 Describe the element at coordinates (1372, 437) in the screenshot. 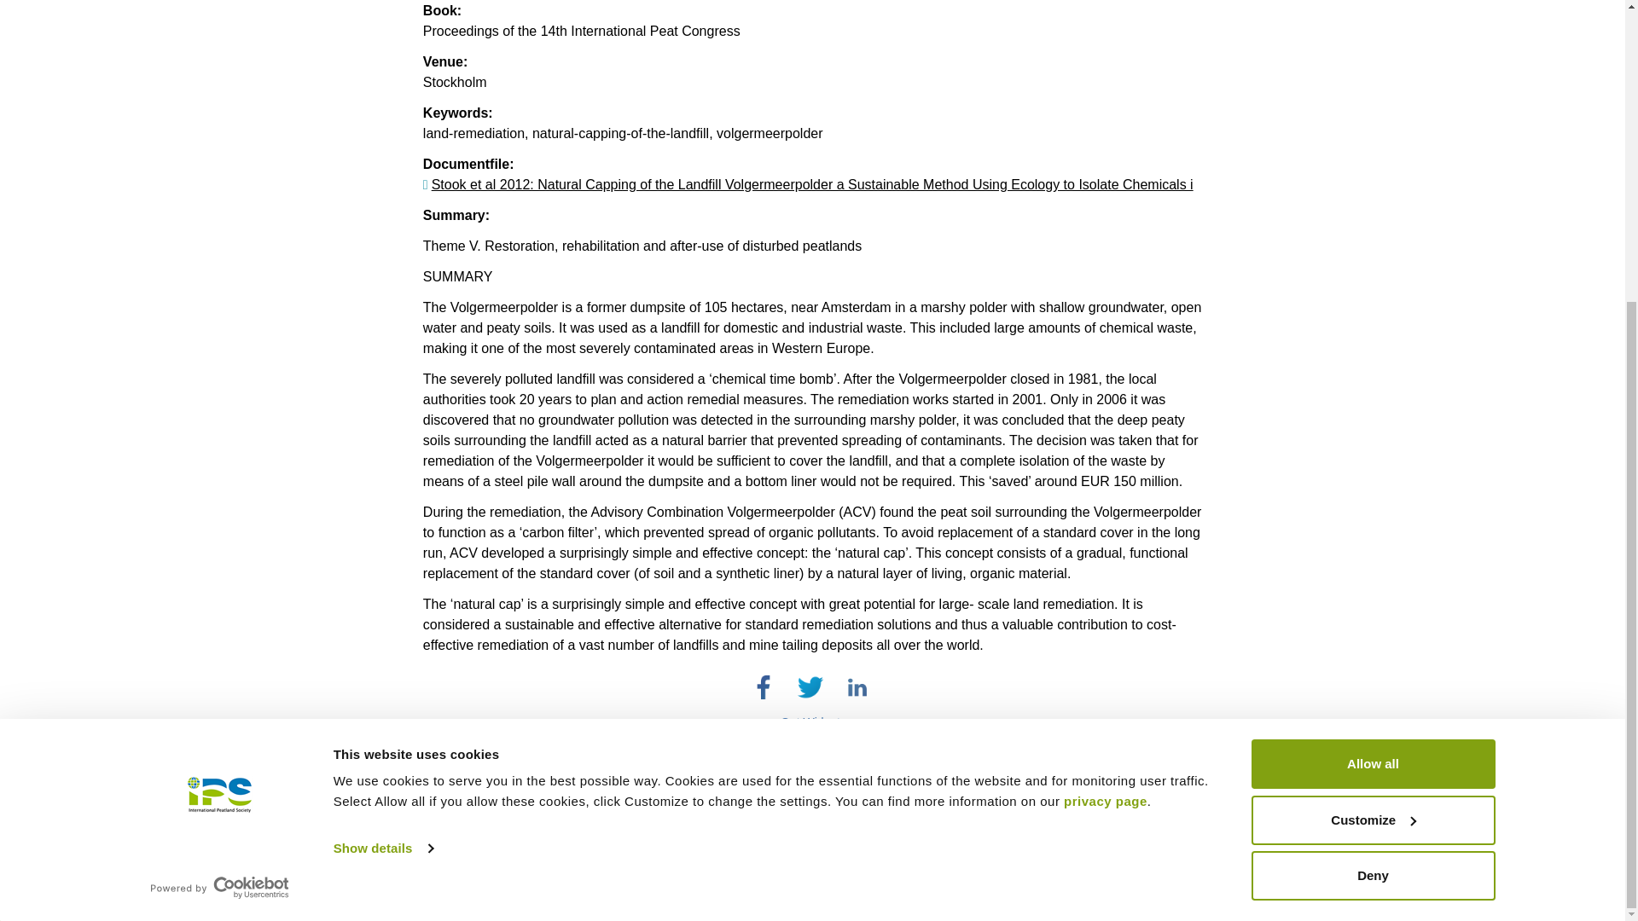

I see `Deny` at that location.